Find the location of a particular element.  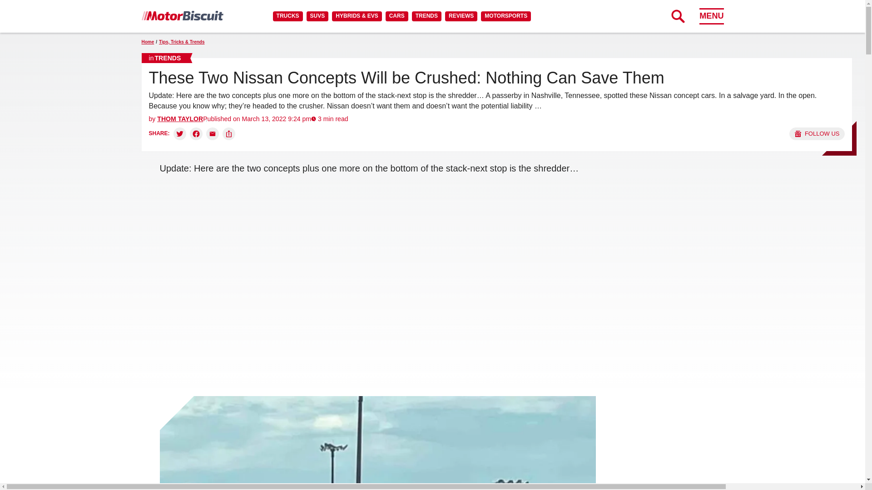

Copy link and share:  is located at coordinates (229, 133).